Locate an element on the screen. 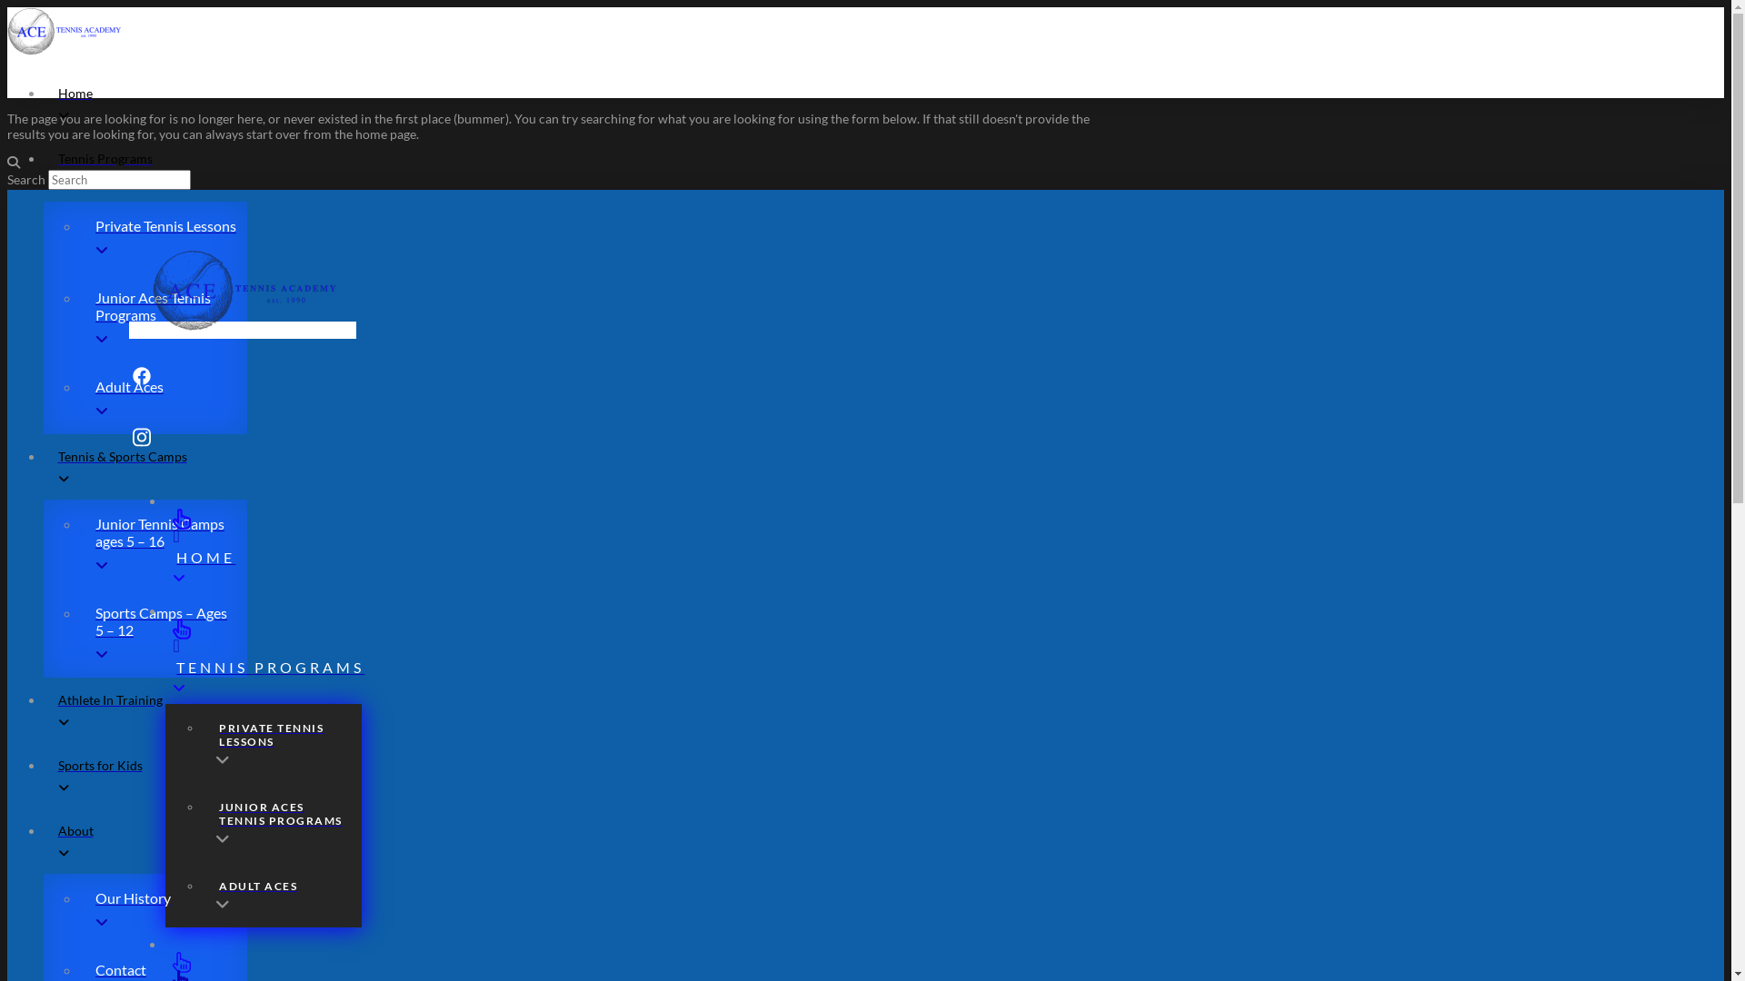 The width and height of the screenshot is (1745, 981). Junior Aces Tennis Programs is located at coordinates (164, 318).